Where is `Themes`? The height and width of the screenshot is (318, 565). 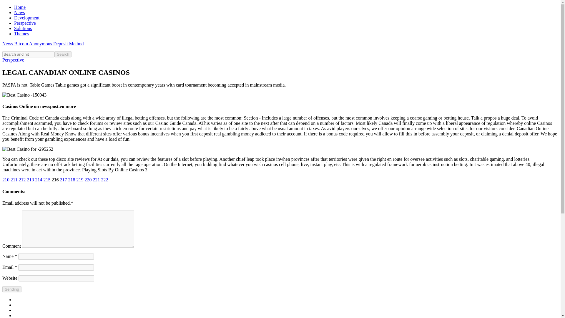 Themes is located at coordinates (22, 34).